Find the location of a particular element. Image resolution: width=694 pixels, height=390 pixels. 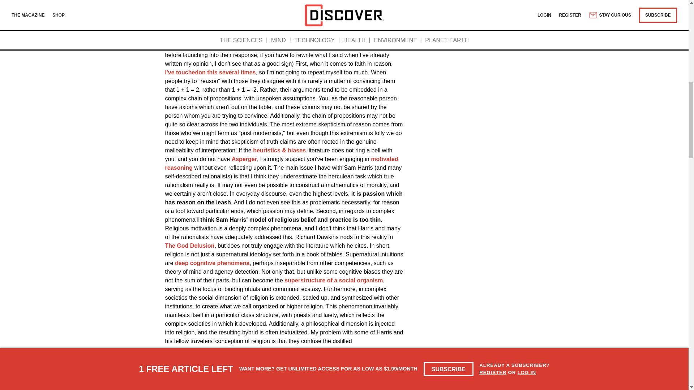

deep cognitive phenomena is located at coordinates (212, 263).